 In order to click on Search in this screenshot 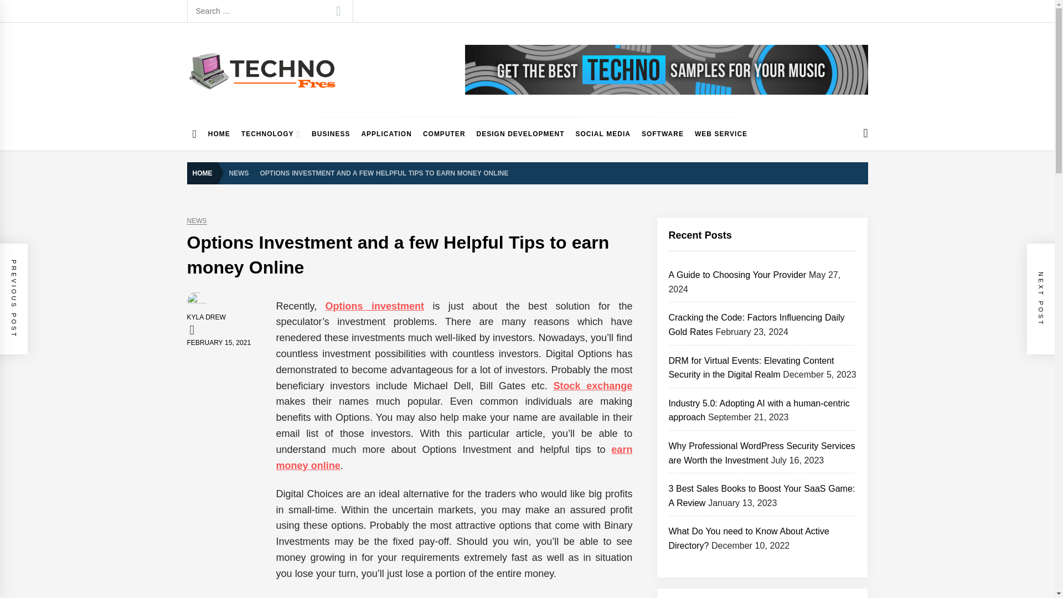, I will do `click(338, 11)`.